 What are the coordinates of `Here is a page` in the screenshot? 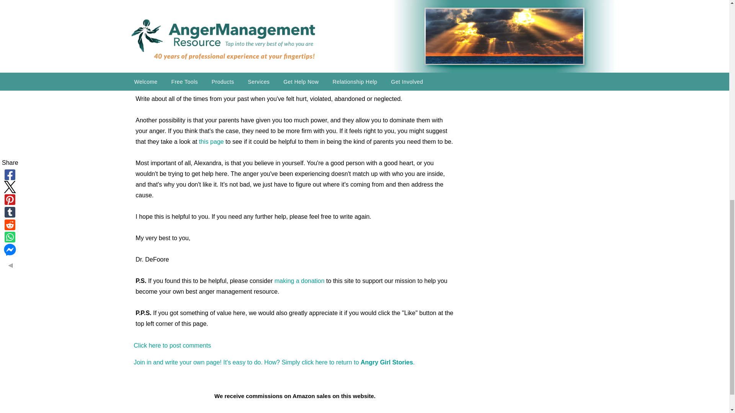 It's located at (292, 61).